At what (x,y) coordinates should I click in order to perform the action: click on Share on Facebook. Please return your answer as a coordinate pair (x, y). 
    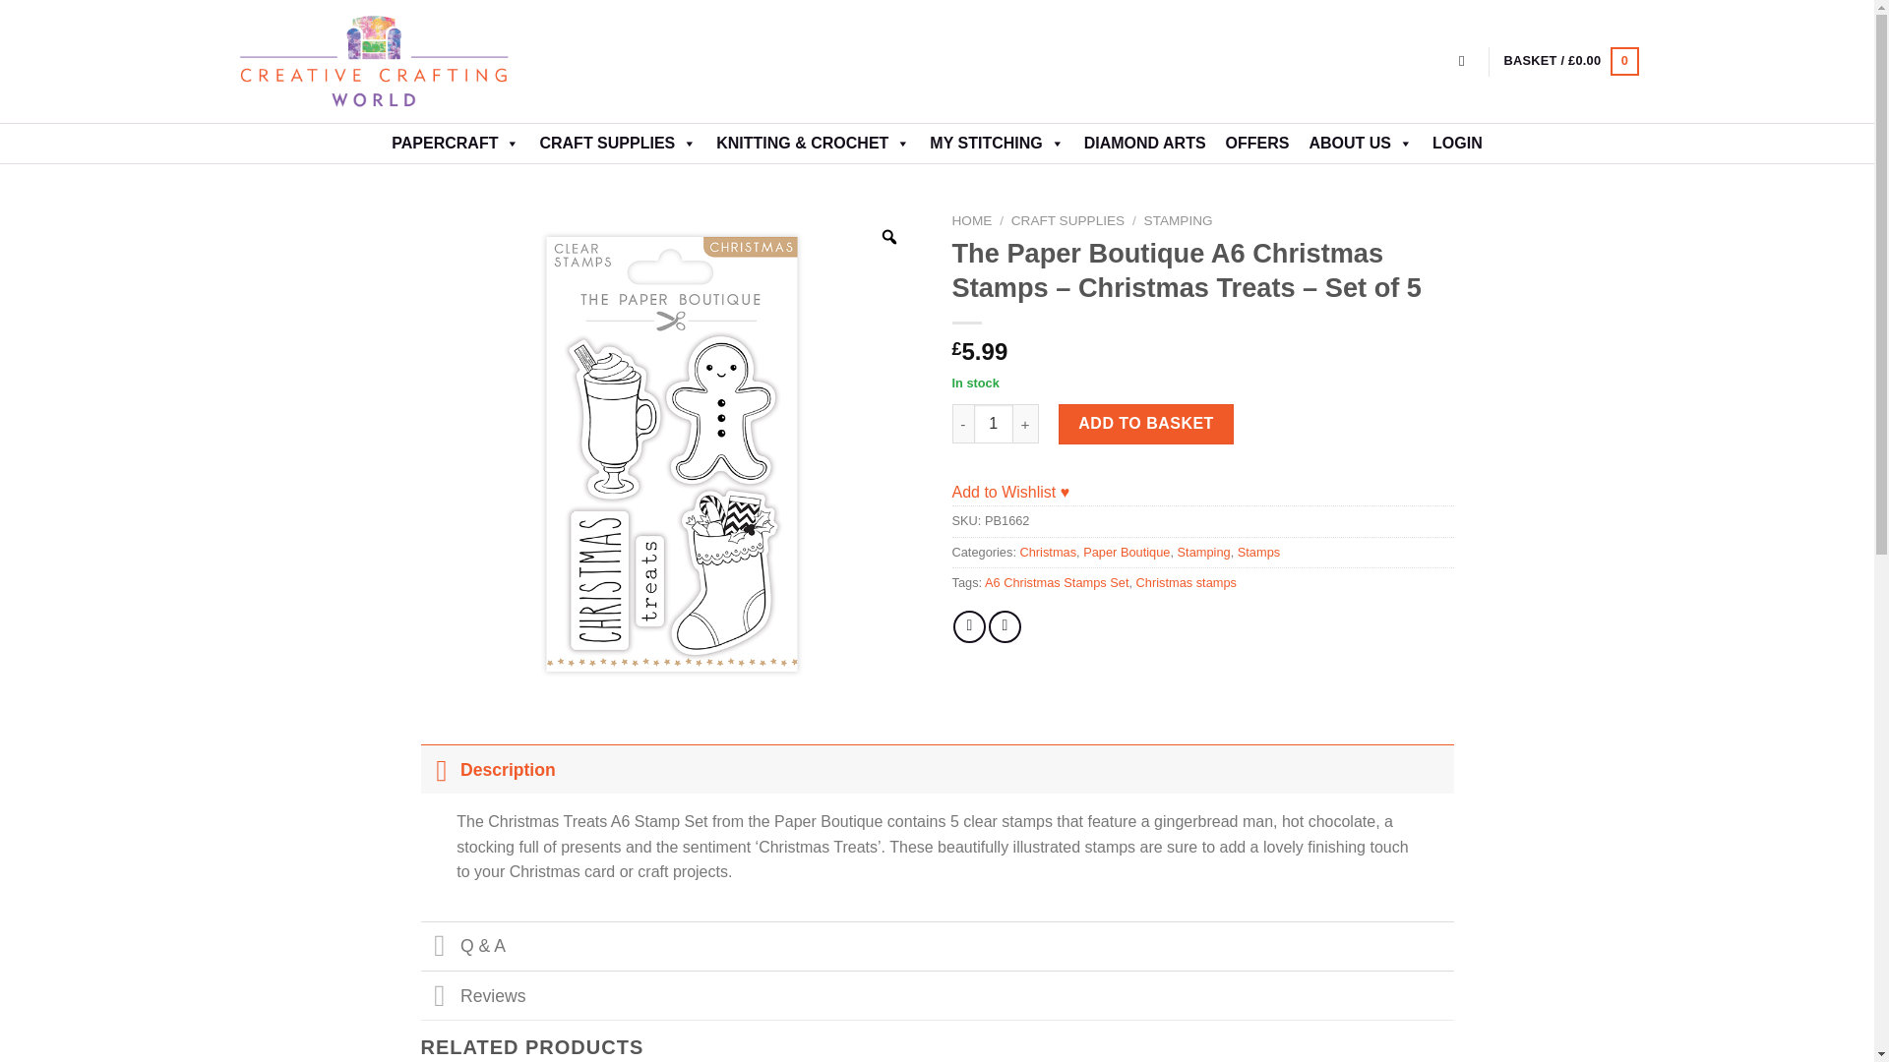
    Looking at the image, I should click on (970, 627).